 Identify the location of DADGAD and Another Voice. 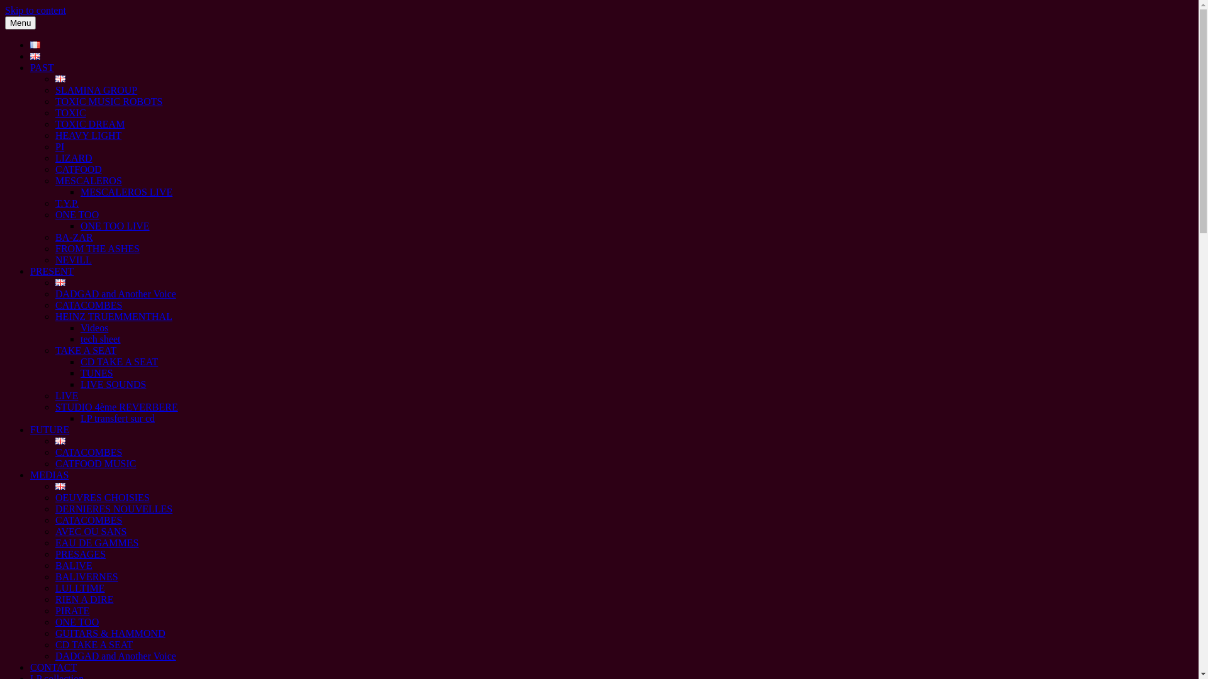
(116, 294).